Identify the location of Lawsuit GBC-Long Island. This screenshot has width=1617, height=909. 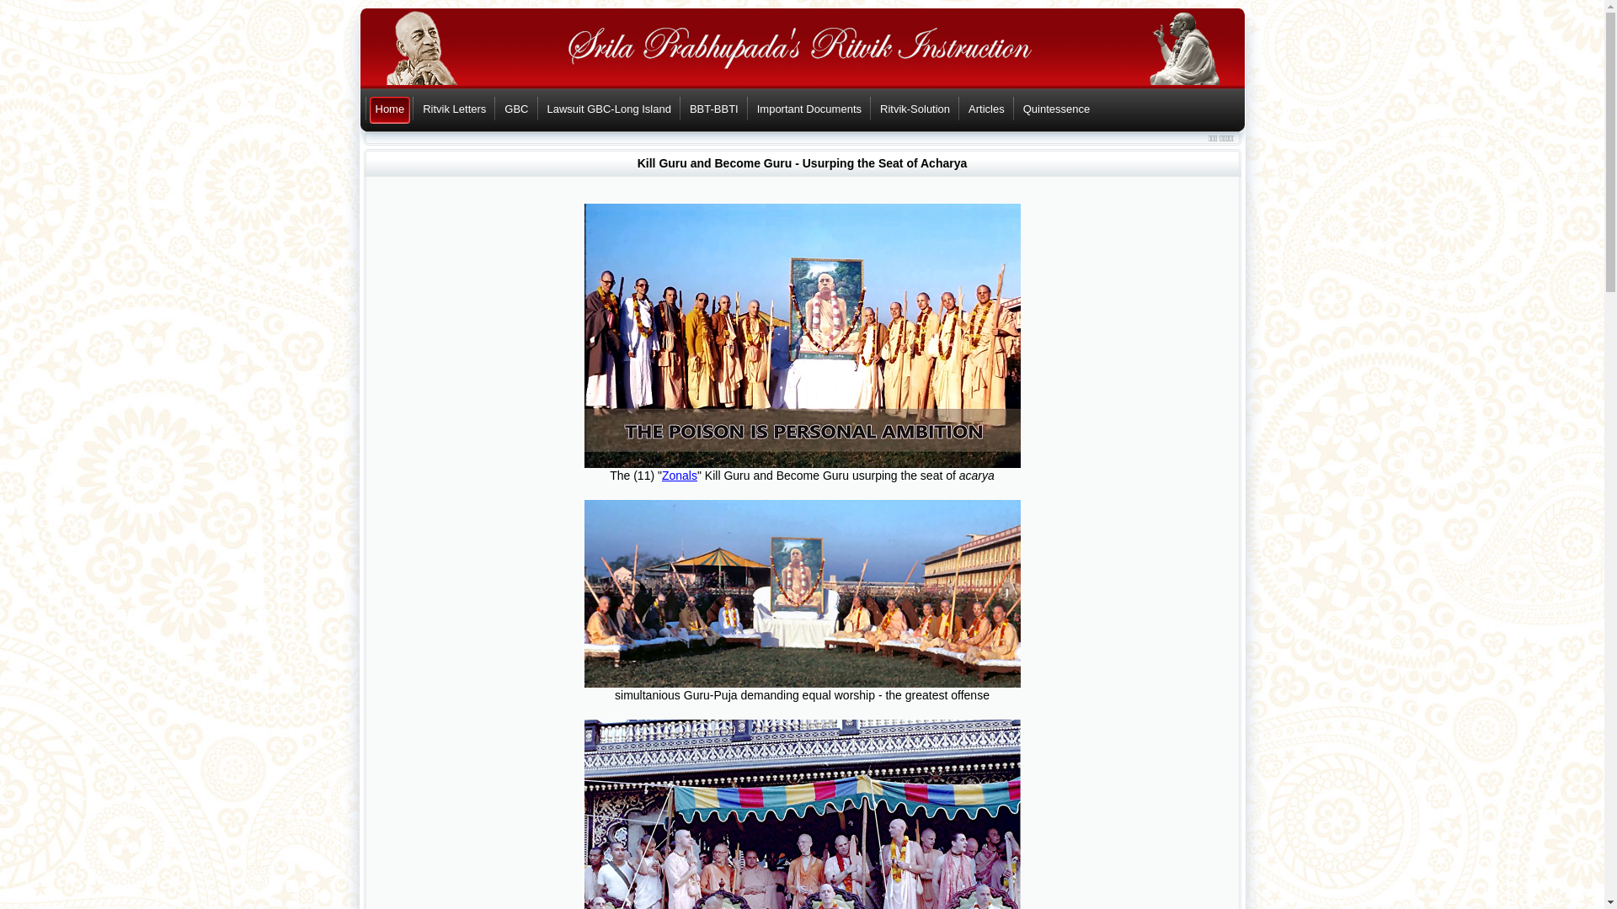
(612, 111).